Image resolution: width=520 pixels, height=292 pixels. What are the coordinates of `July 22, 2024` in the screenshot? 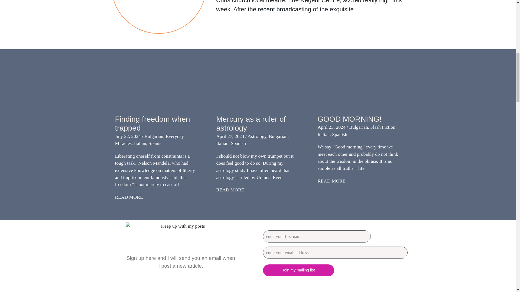 It's located at (128, 136).